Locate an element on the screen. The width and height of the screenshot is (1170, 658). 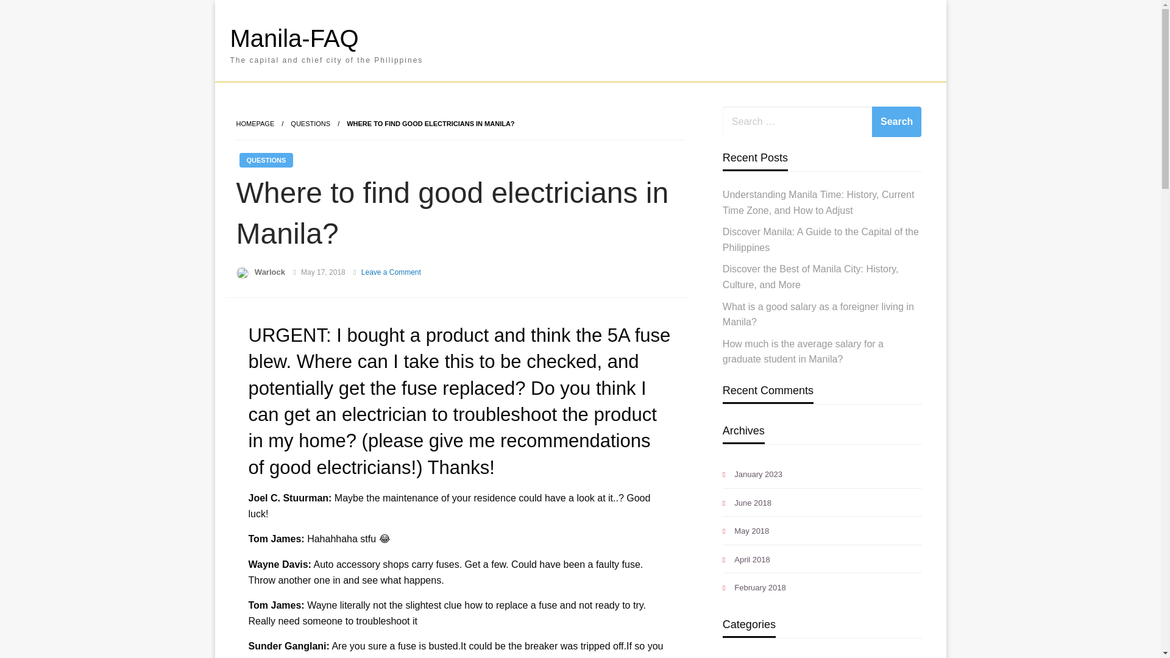
HOMEPAGE is located at coordinates (255, 123).